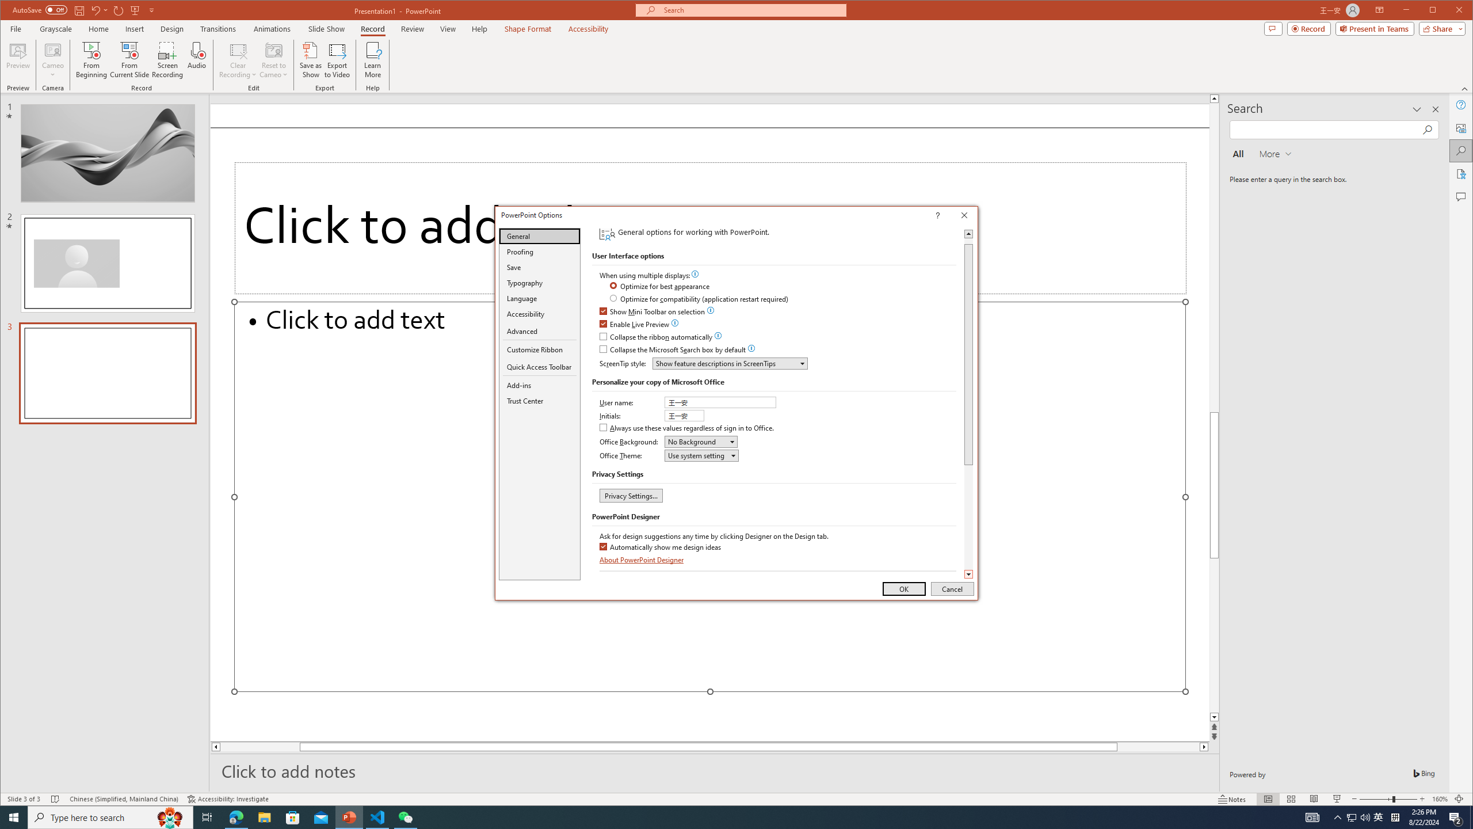 The height and width of the screenshot is (829, 1473). What do you see at coordinates (642, 560) in the screenshot?
I see `About PowerPoint Designer` at bounding box center [642, 560].